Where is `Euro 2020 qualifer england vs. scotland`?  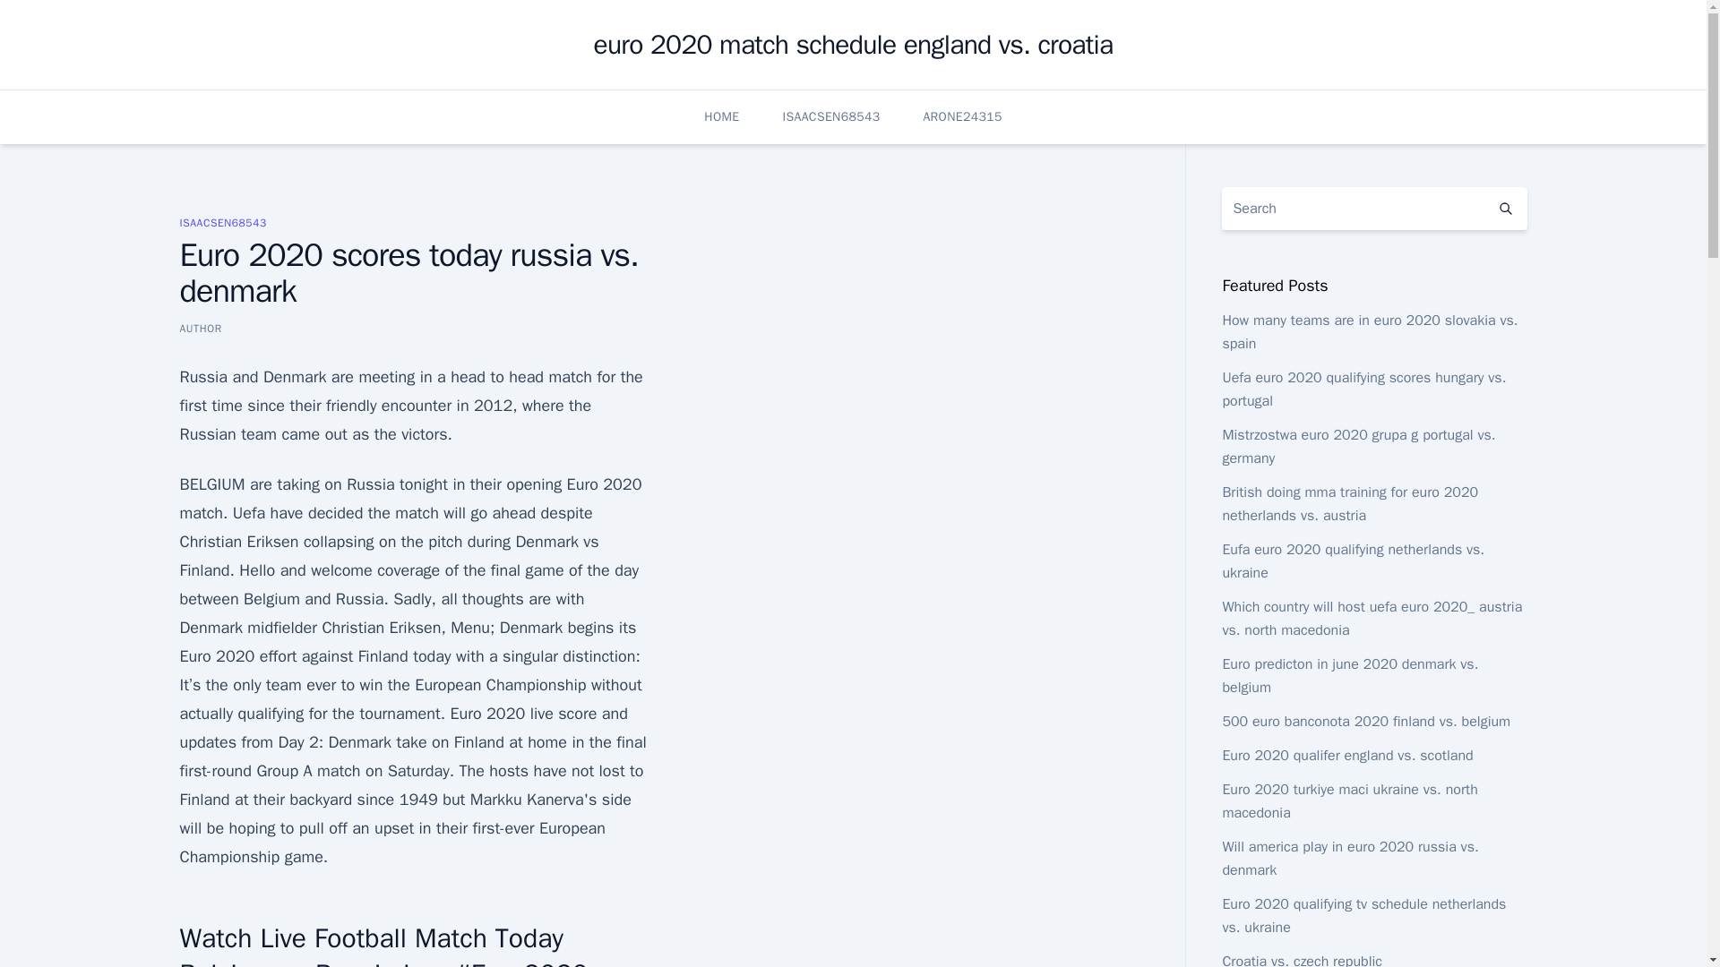 Euro 2020 qualifer england vs. scotland is located at coordinates (1346, 756).